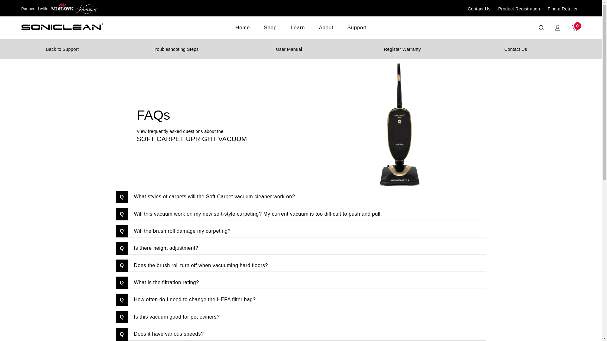  I want to click on Register Warranty, so click(402, 49).